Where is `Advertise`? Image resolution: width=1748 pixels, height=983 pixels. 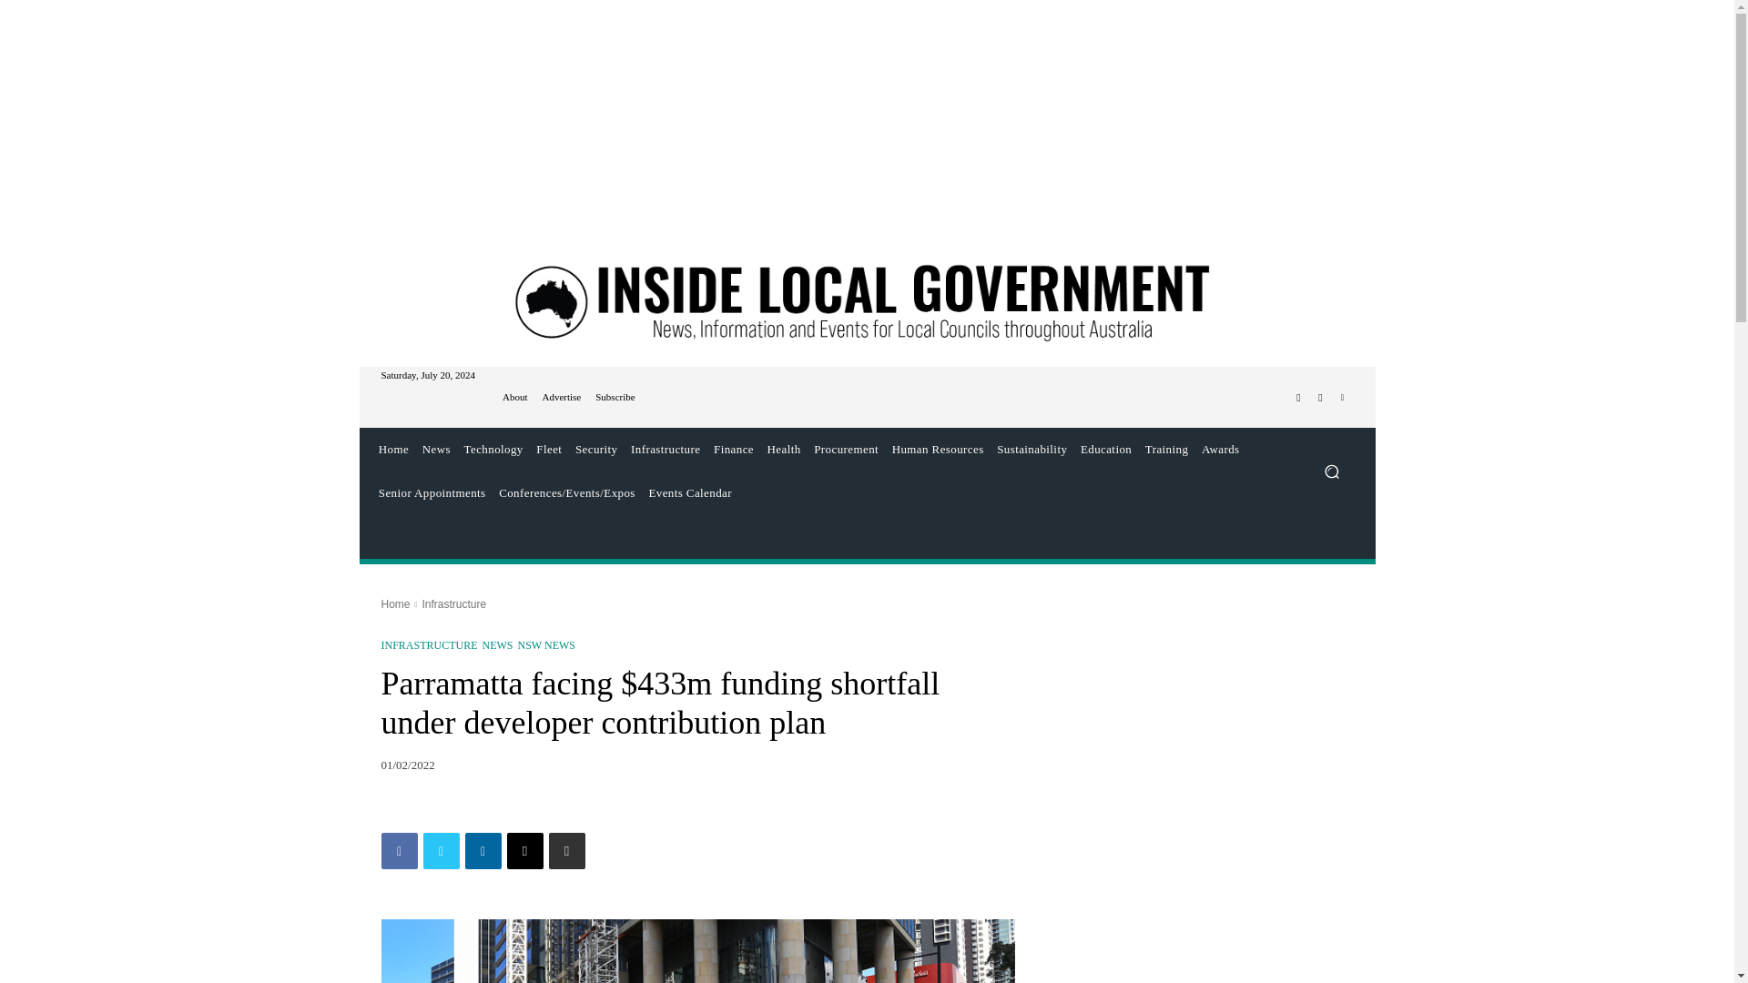
Advertise is located at coordinates (561, 397).